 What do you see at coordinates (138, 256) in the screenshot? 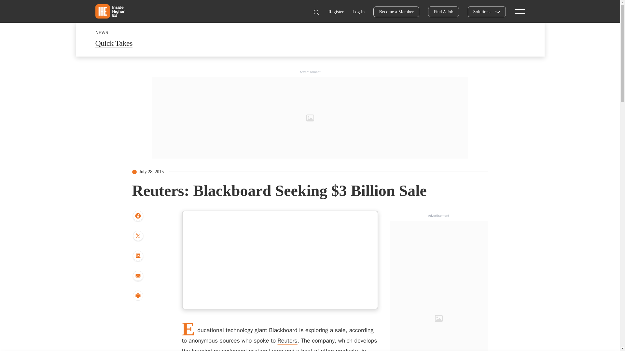
I see `share to Linkedin` at bounding box center [138, 256].